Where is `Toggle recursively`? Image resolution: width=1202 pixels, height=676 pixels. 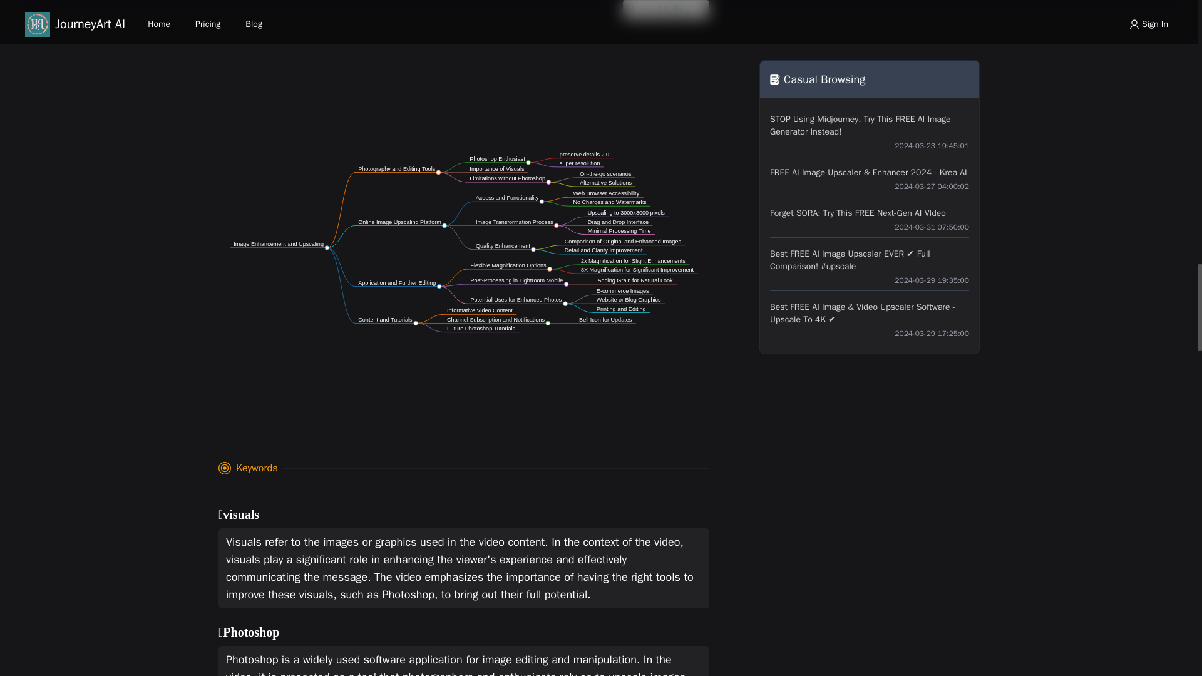 Toggle recursively is located at coordinates (677, 9).